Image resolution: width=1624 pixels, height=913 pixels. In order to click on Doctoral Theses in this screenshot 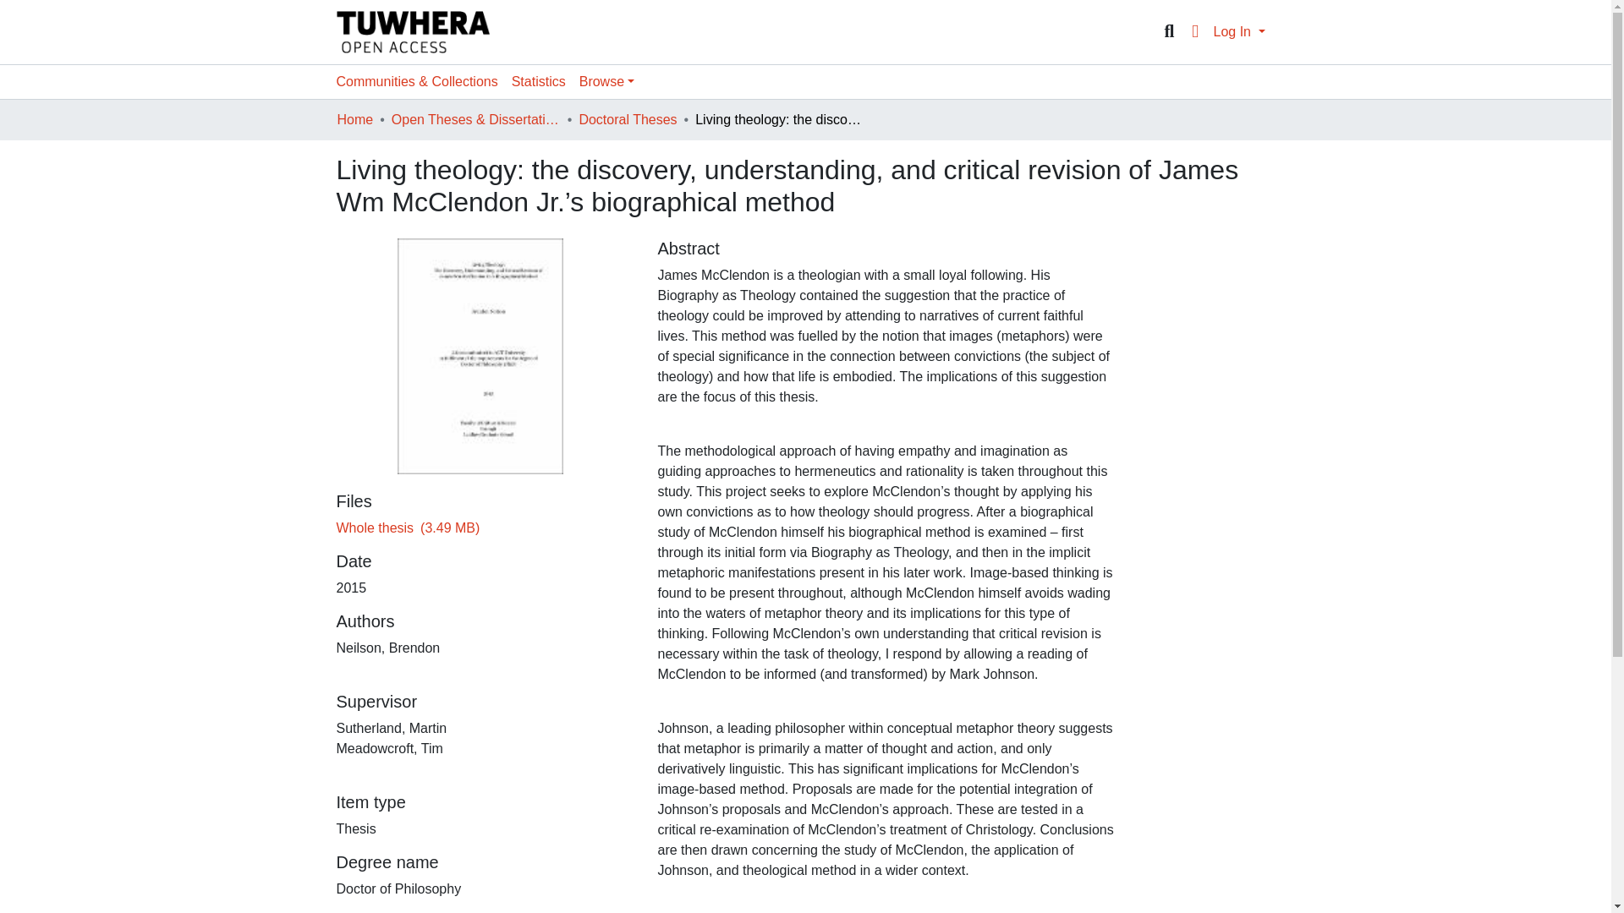, I will do `click(628, 120)`.